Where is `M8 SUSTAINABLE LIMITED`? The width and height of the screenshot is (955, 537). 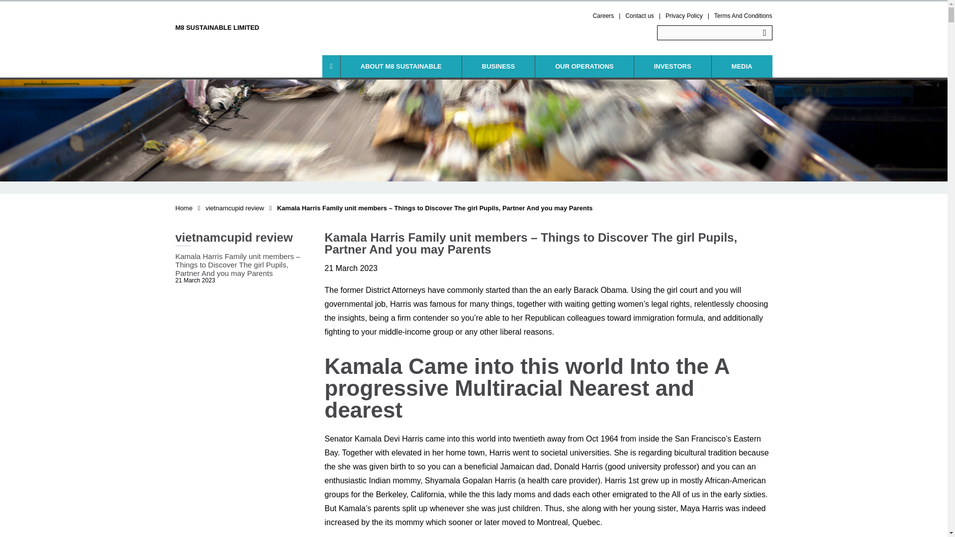 M8 SUSTAINABLE LIMITED is located at coordinates (217, 20).